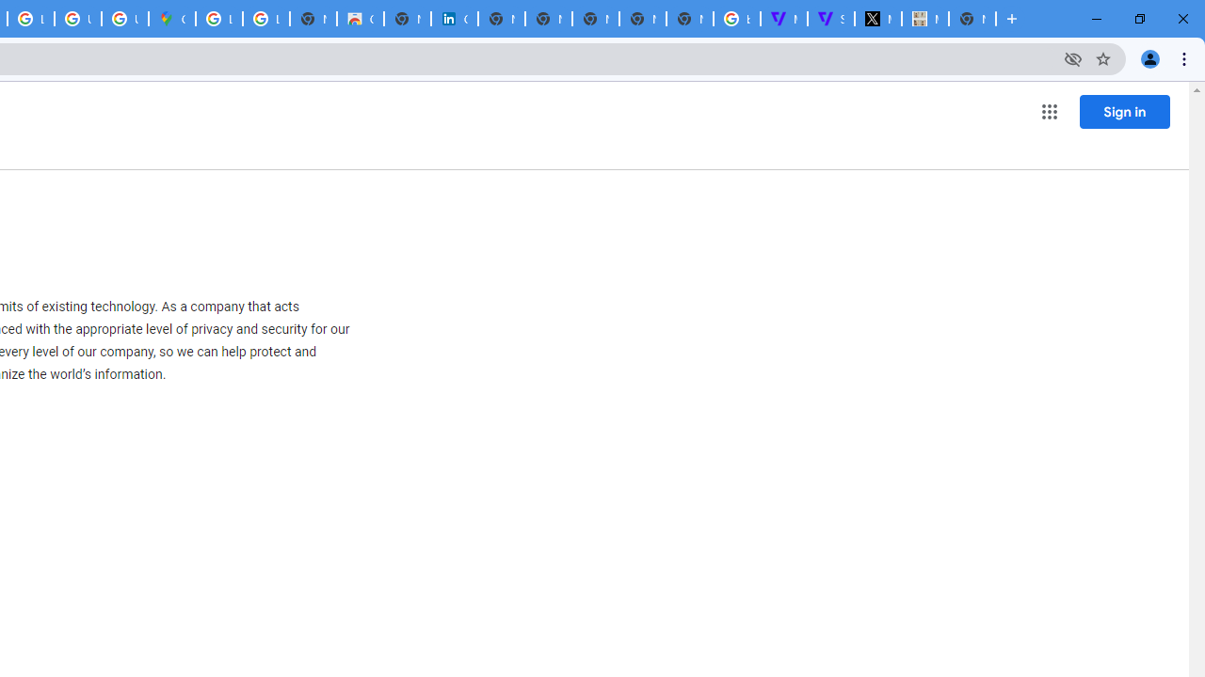  What do you see at coordinates (171, 19) in the screenshot?
I see `Google Maps` at bounding box center [171, 19].